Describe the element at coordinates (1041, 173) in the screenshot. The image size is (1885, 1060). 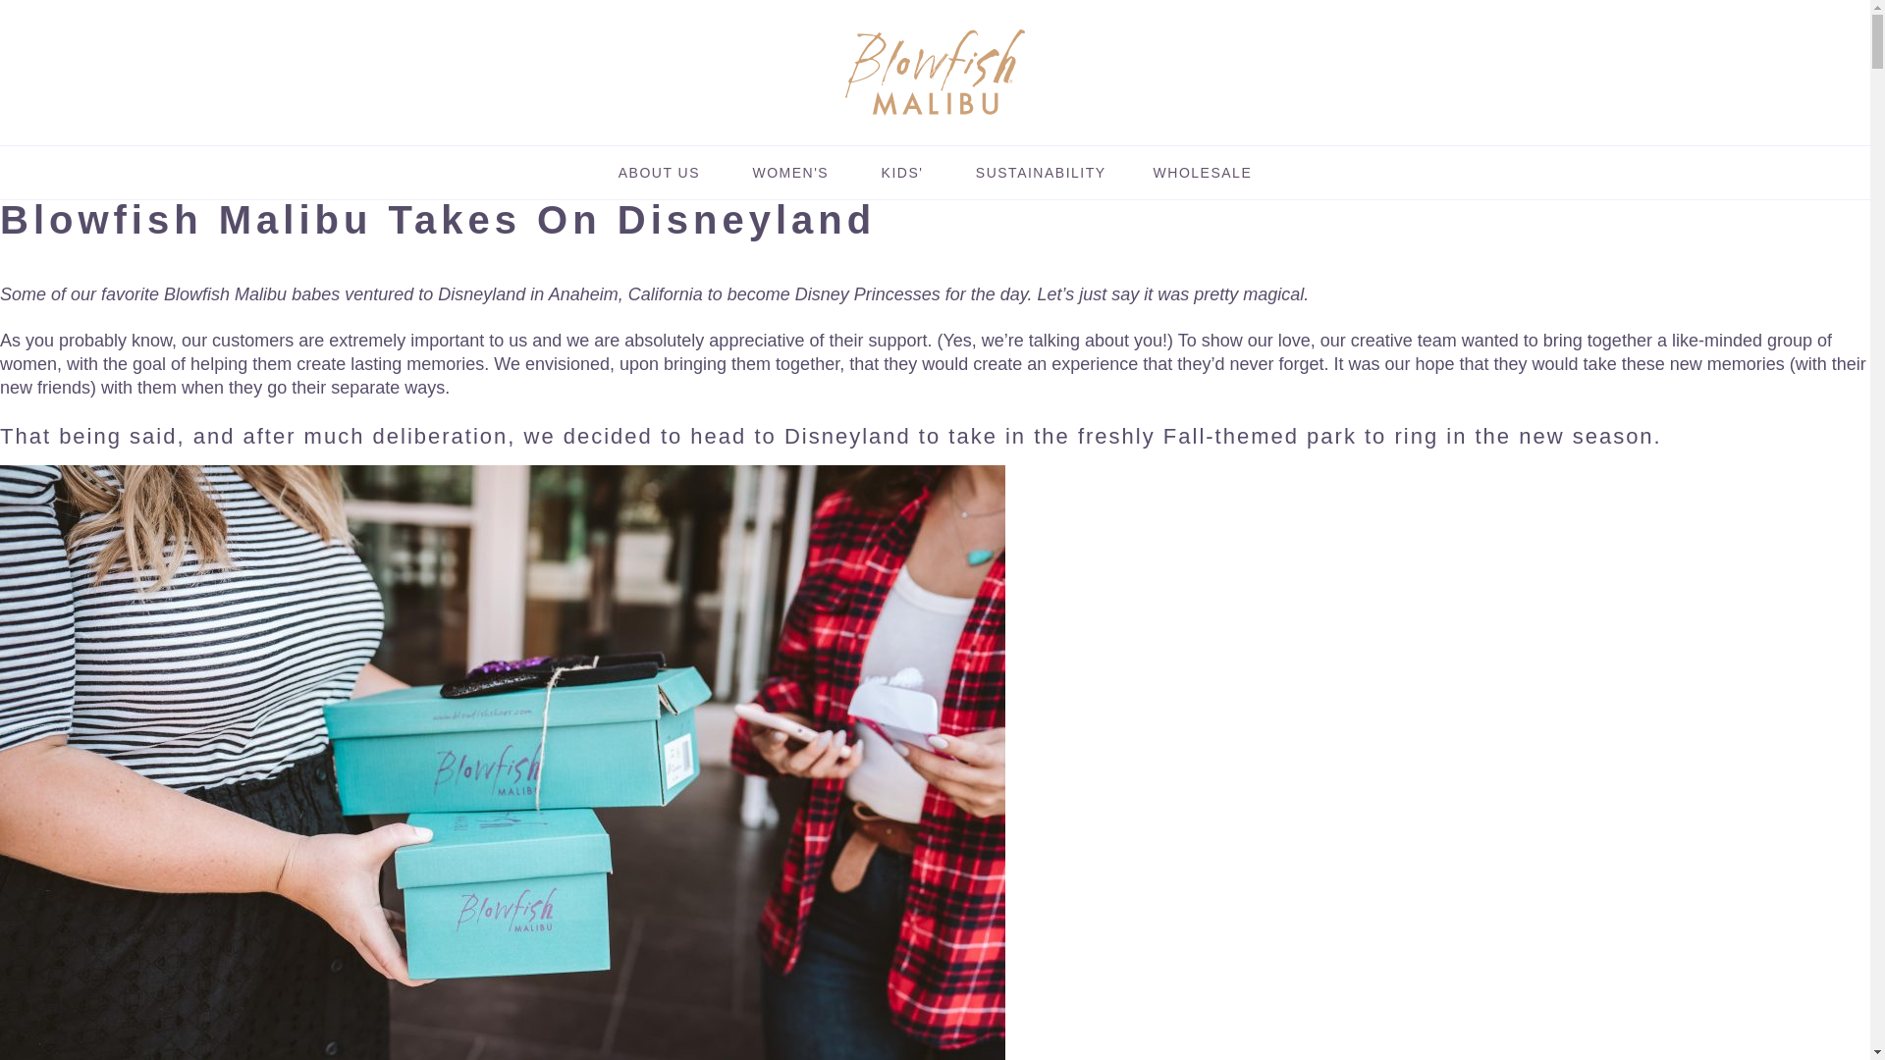
I see `SUSTAINABILITY` at that location.